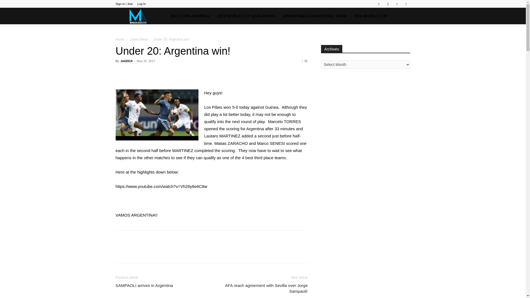 The height and width of the screenshot is (298, 530). Describe the element at coordinates (126, 61) in the screenshot. I see `Juli2014` at that location.